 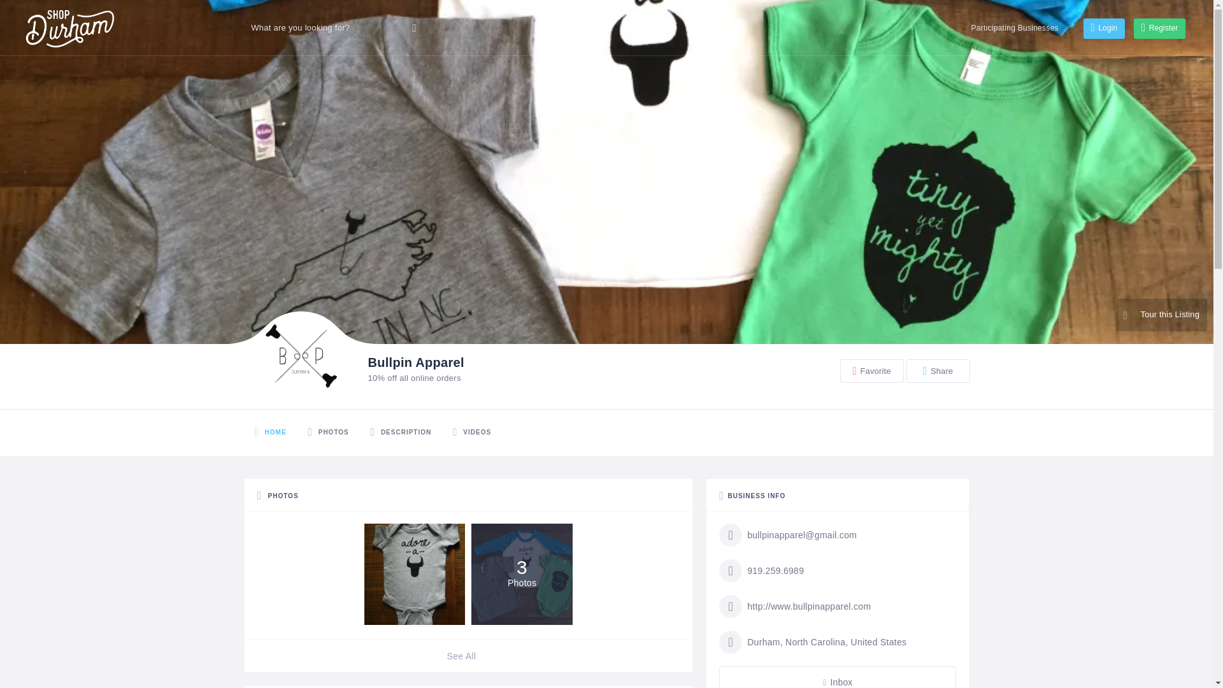 What do you see at coordinates (328, 433) in the screenshot?
I see `PHOTOS` at bounding box center [328, 433].